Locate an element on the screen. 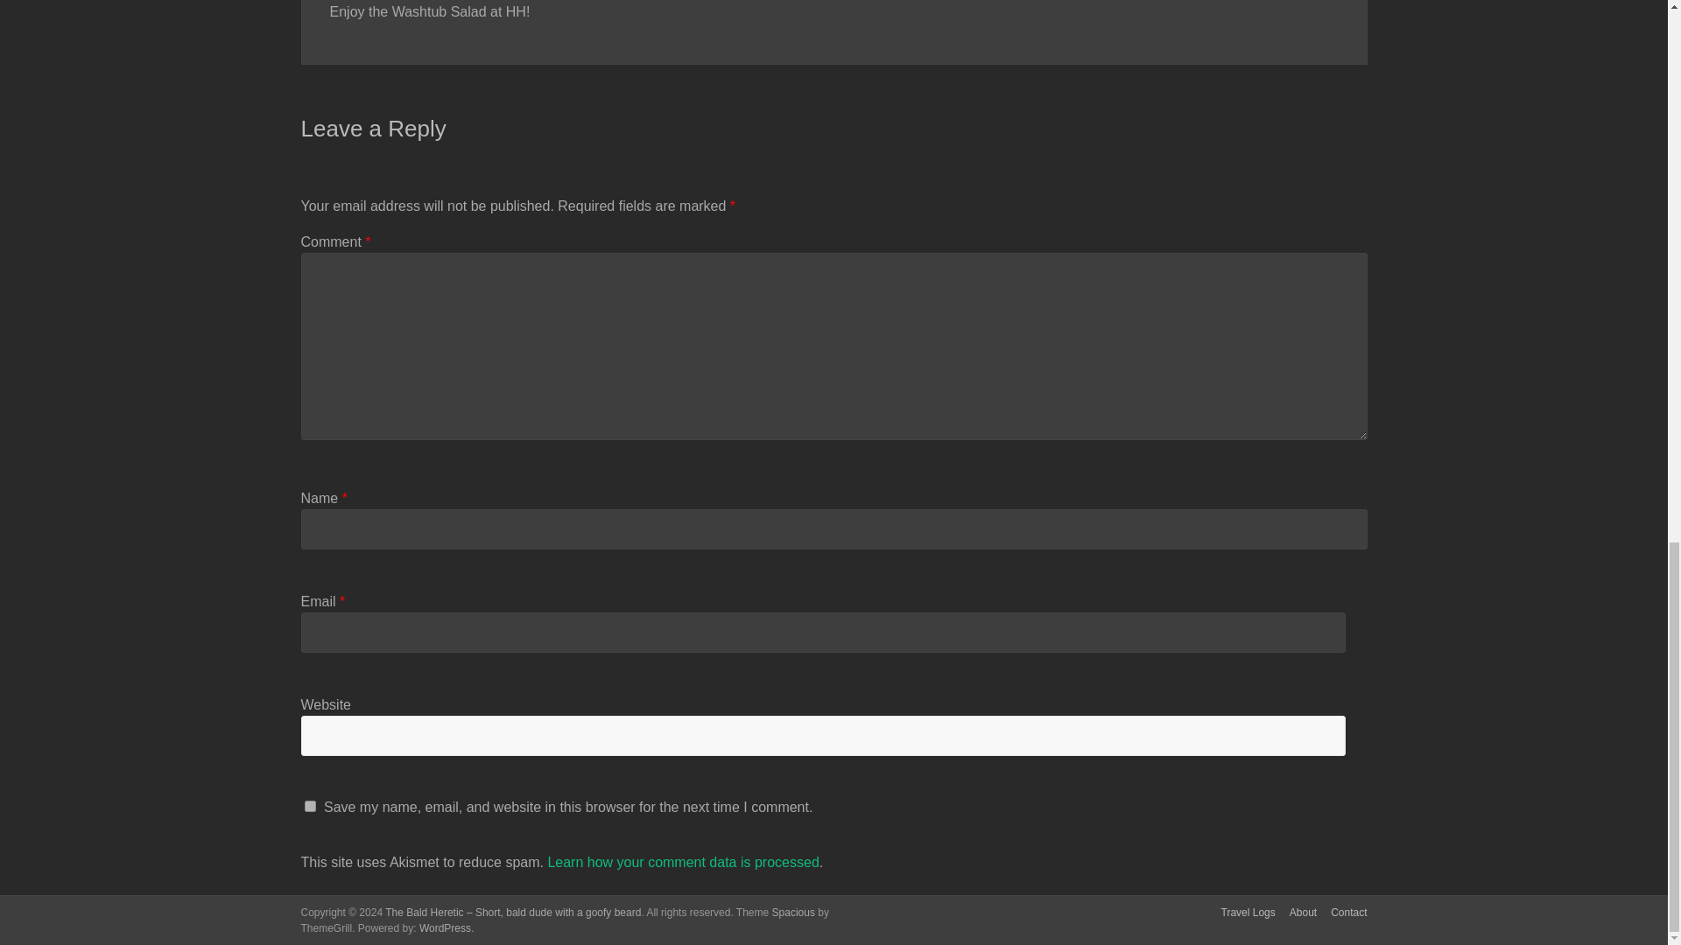  Spacious is located at coordinates (793, 912).